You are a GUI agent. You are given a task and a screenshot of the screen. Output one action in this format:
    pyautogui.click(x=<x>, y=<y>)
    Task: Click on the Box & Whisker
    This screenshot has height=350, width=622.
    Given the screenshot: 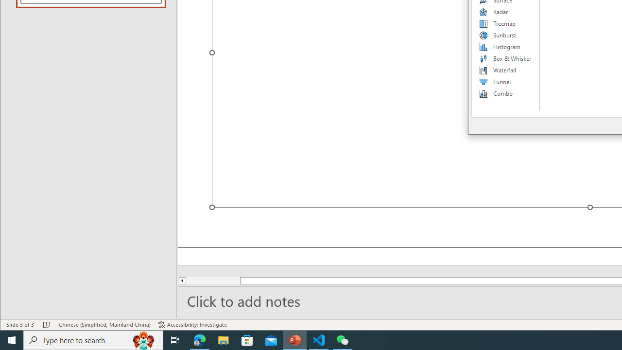 What is the action you would take?
    pyautogui.click(x=506, y=58)
    